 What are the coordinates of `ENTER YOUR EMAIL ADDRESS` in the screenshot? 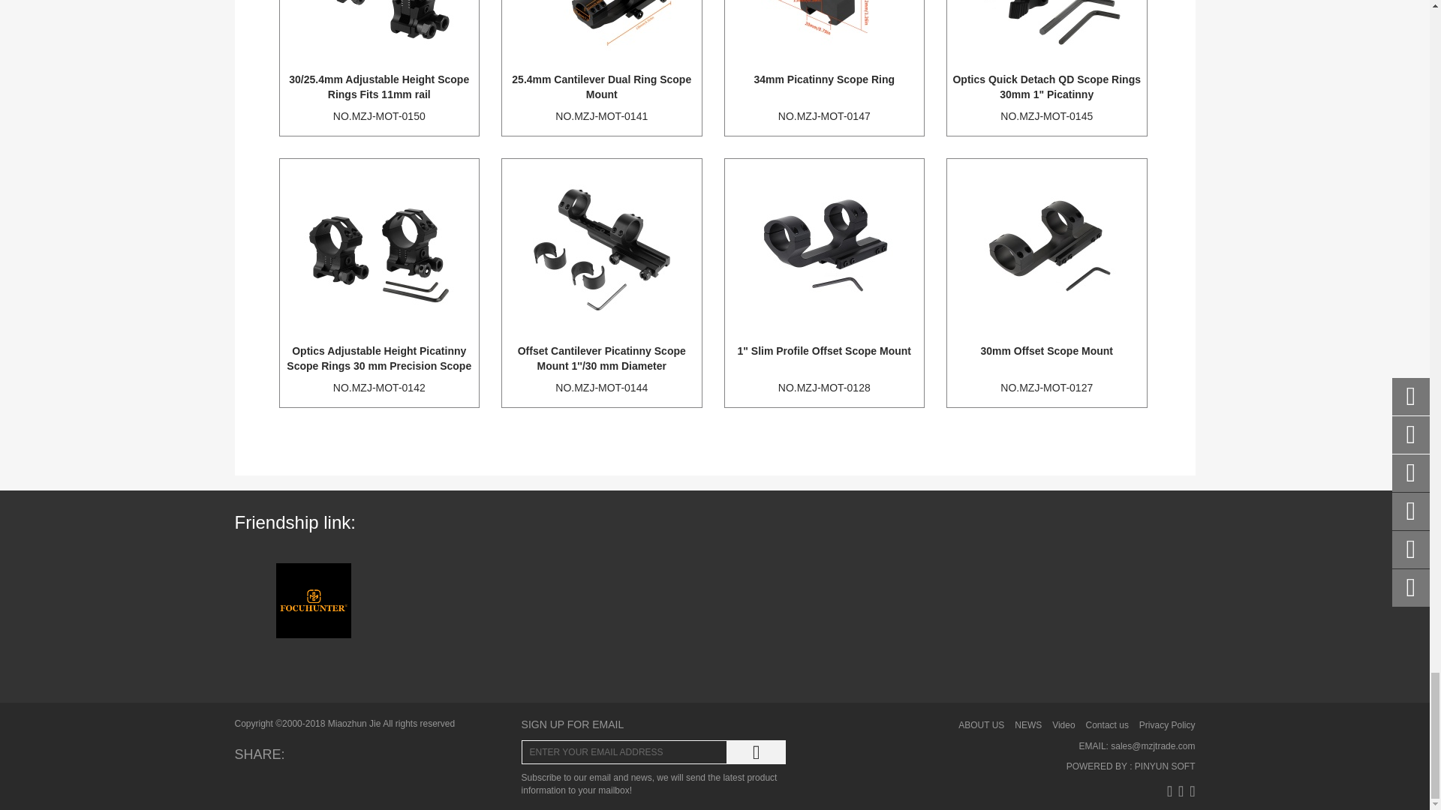 It's located at (624, 752).